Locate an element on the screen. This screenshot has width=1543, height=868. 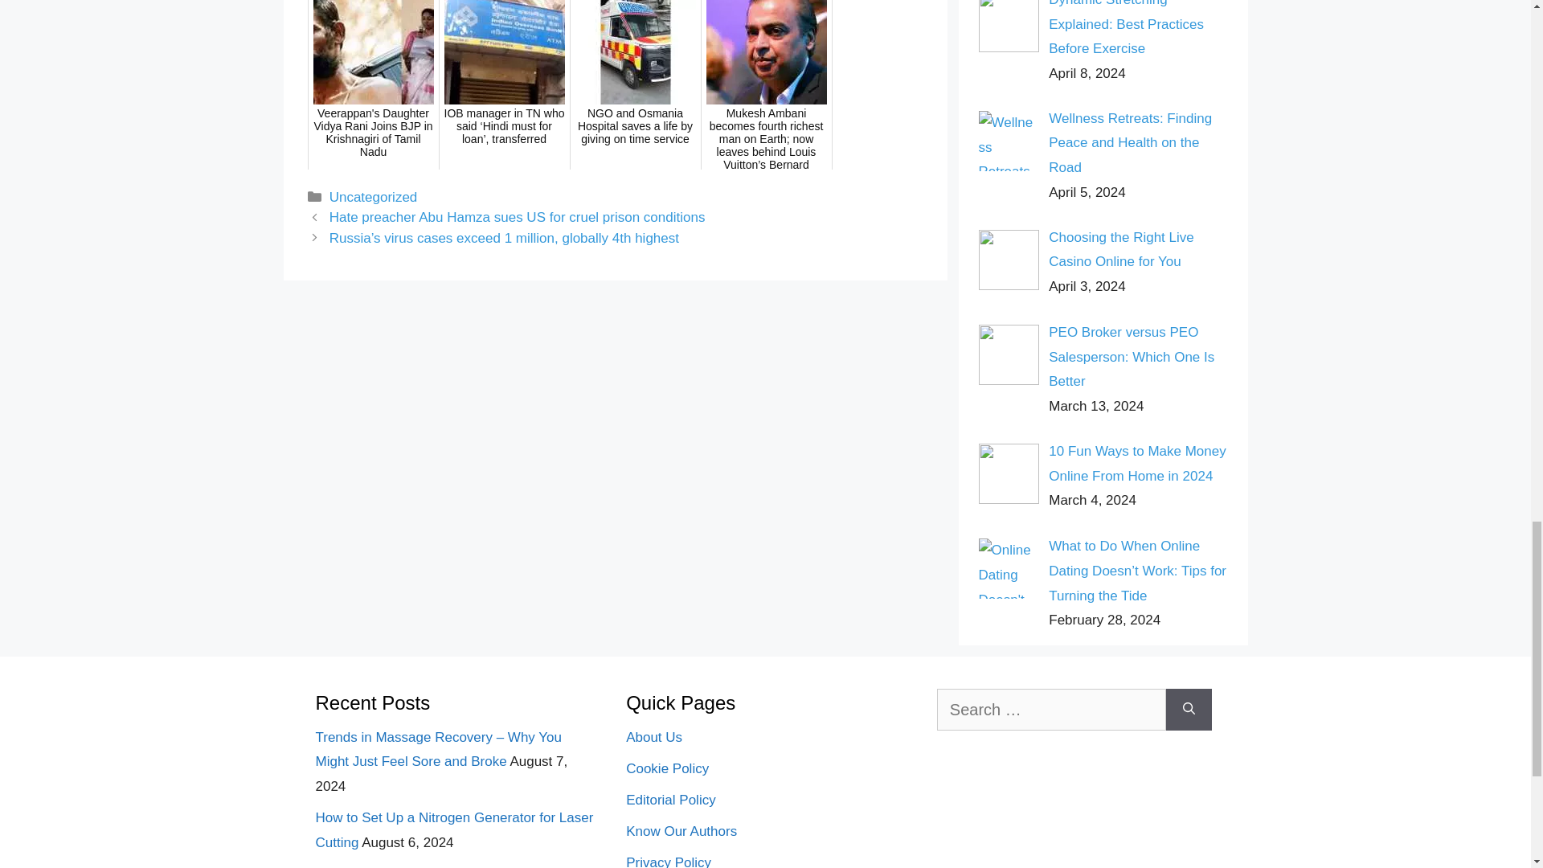
Hate preacher Abu Hamza sues US for cruel prison conditions is located at coordinates (518, 217).